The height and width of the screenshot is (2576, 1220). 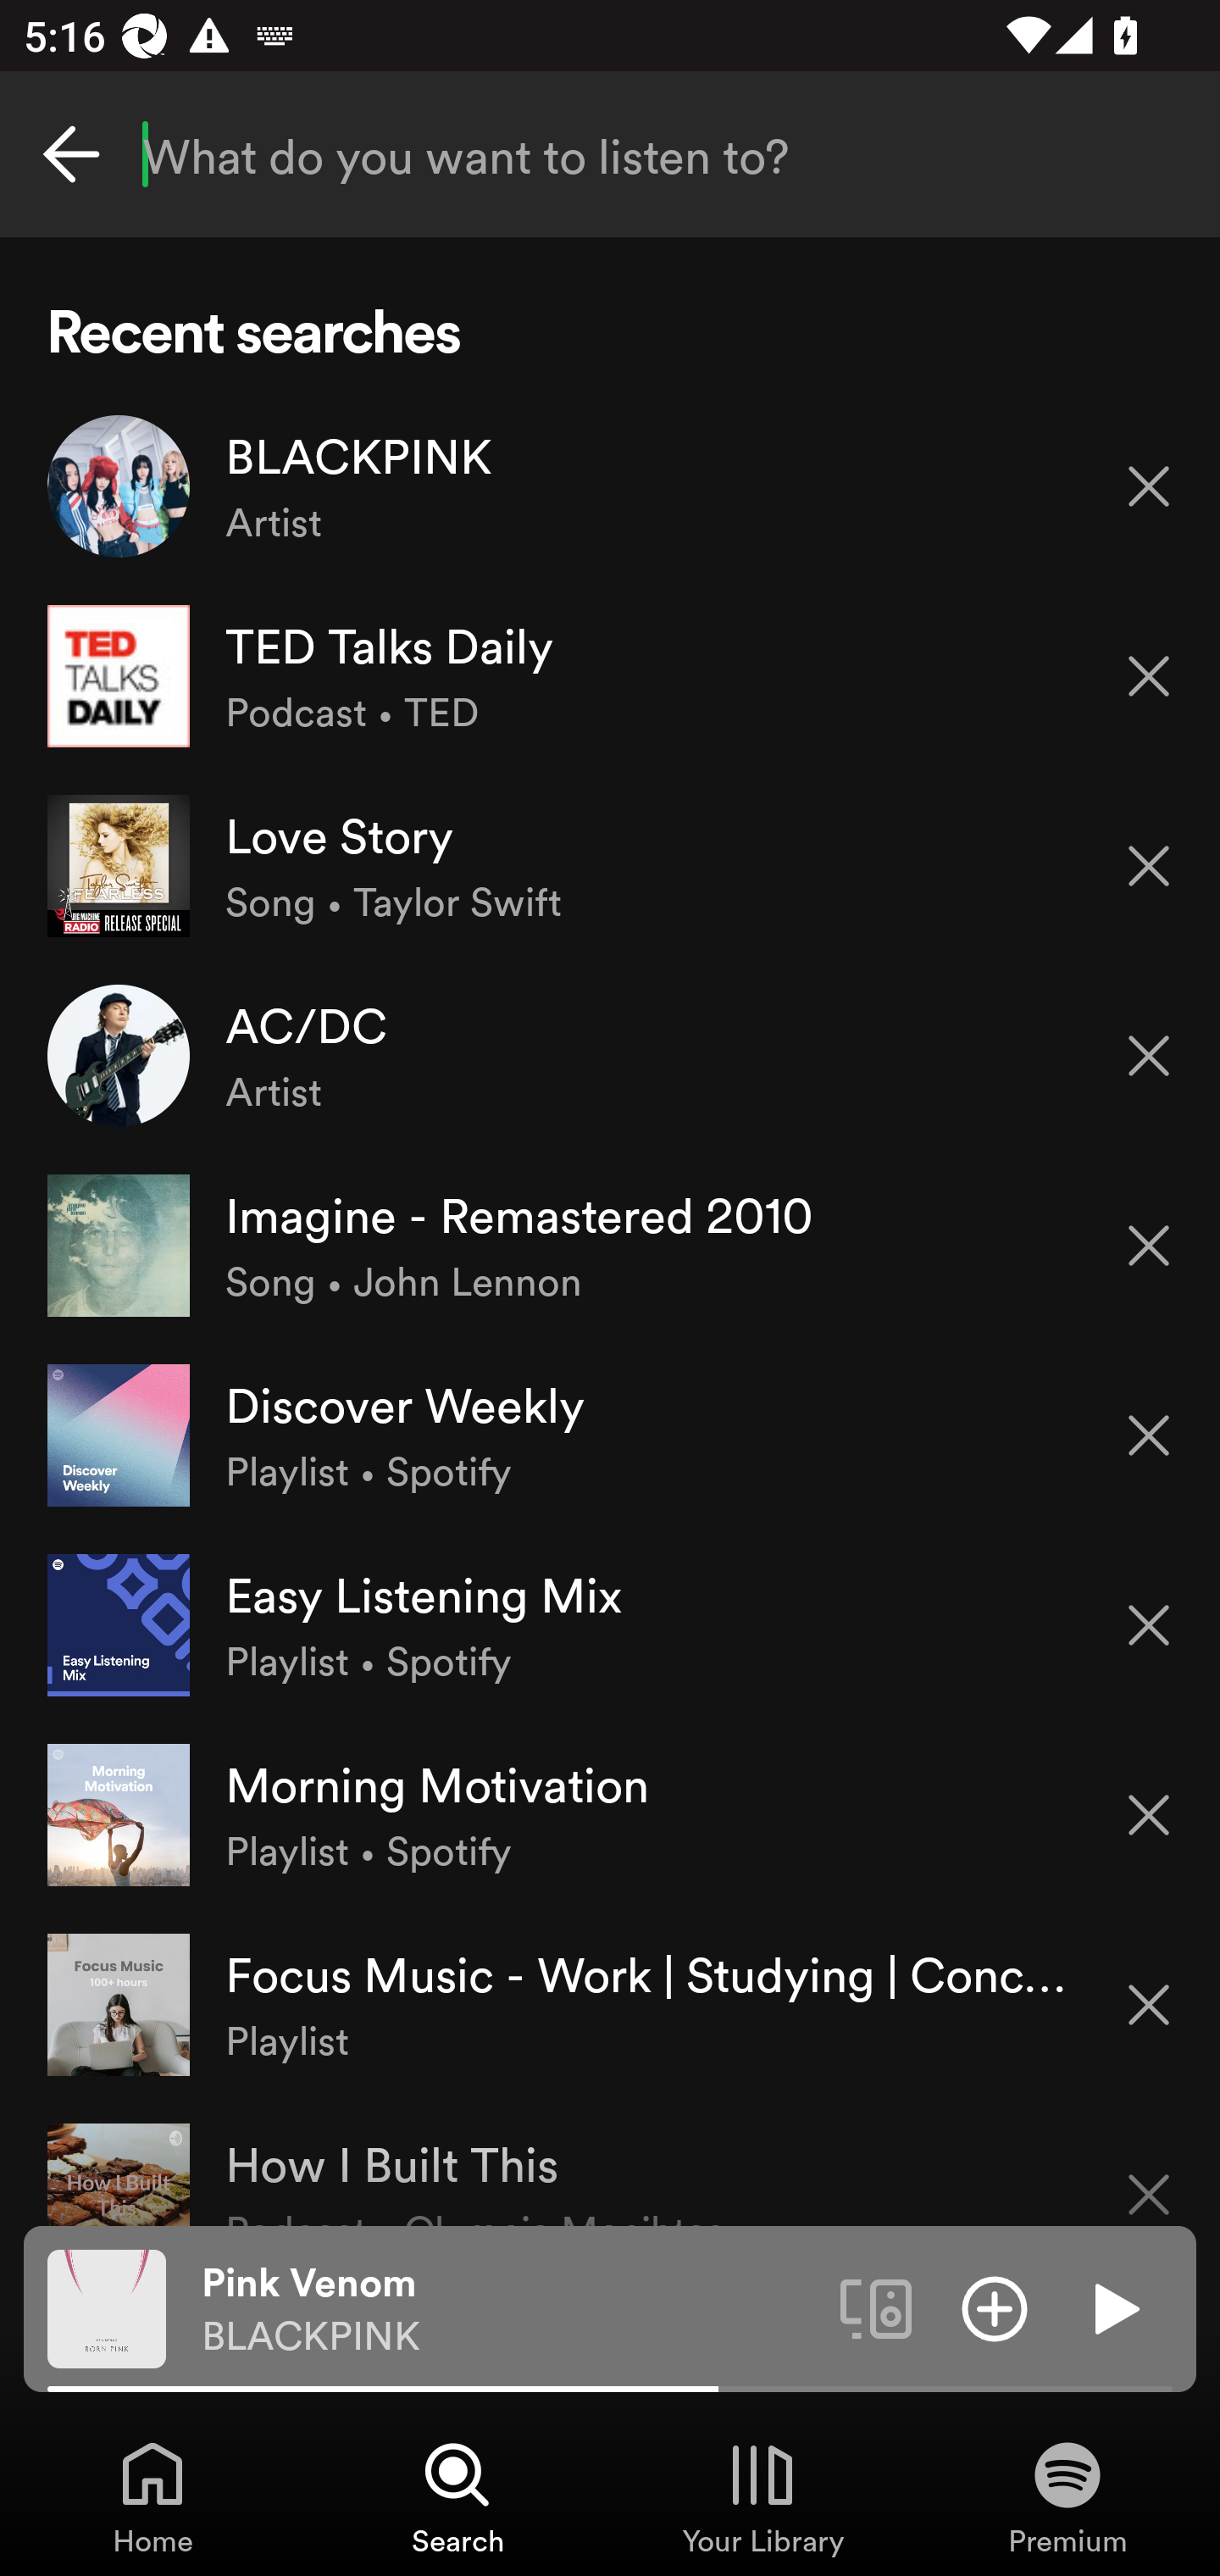 I want to click on Search, Tab 2 of 4 Search Search, so click(x=457, y=2496).